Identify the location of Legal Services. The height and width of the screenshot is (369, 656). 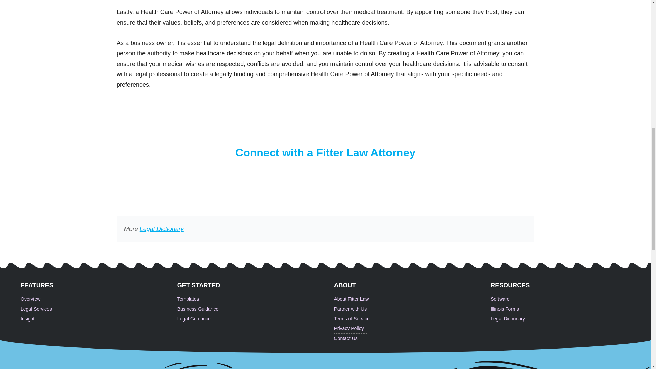
(98, 309).